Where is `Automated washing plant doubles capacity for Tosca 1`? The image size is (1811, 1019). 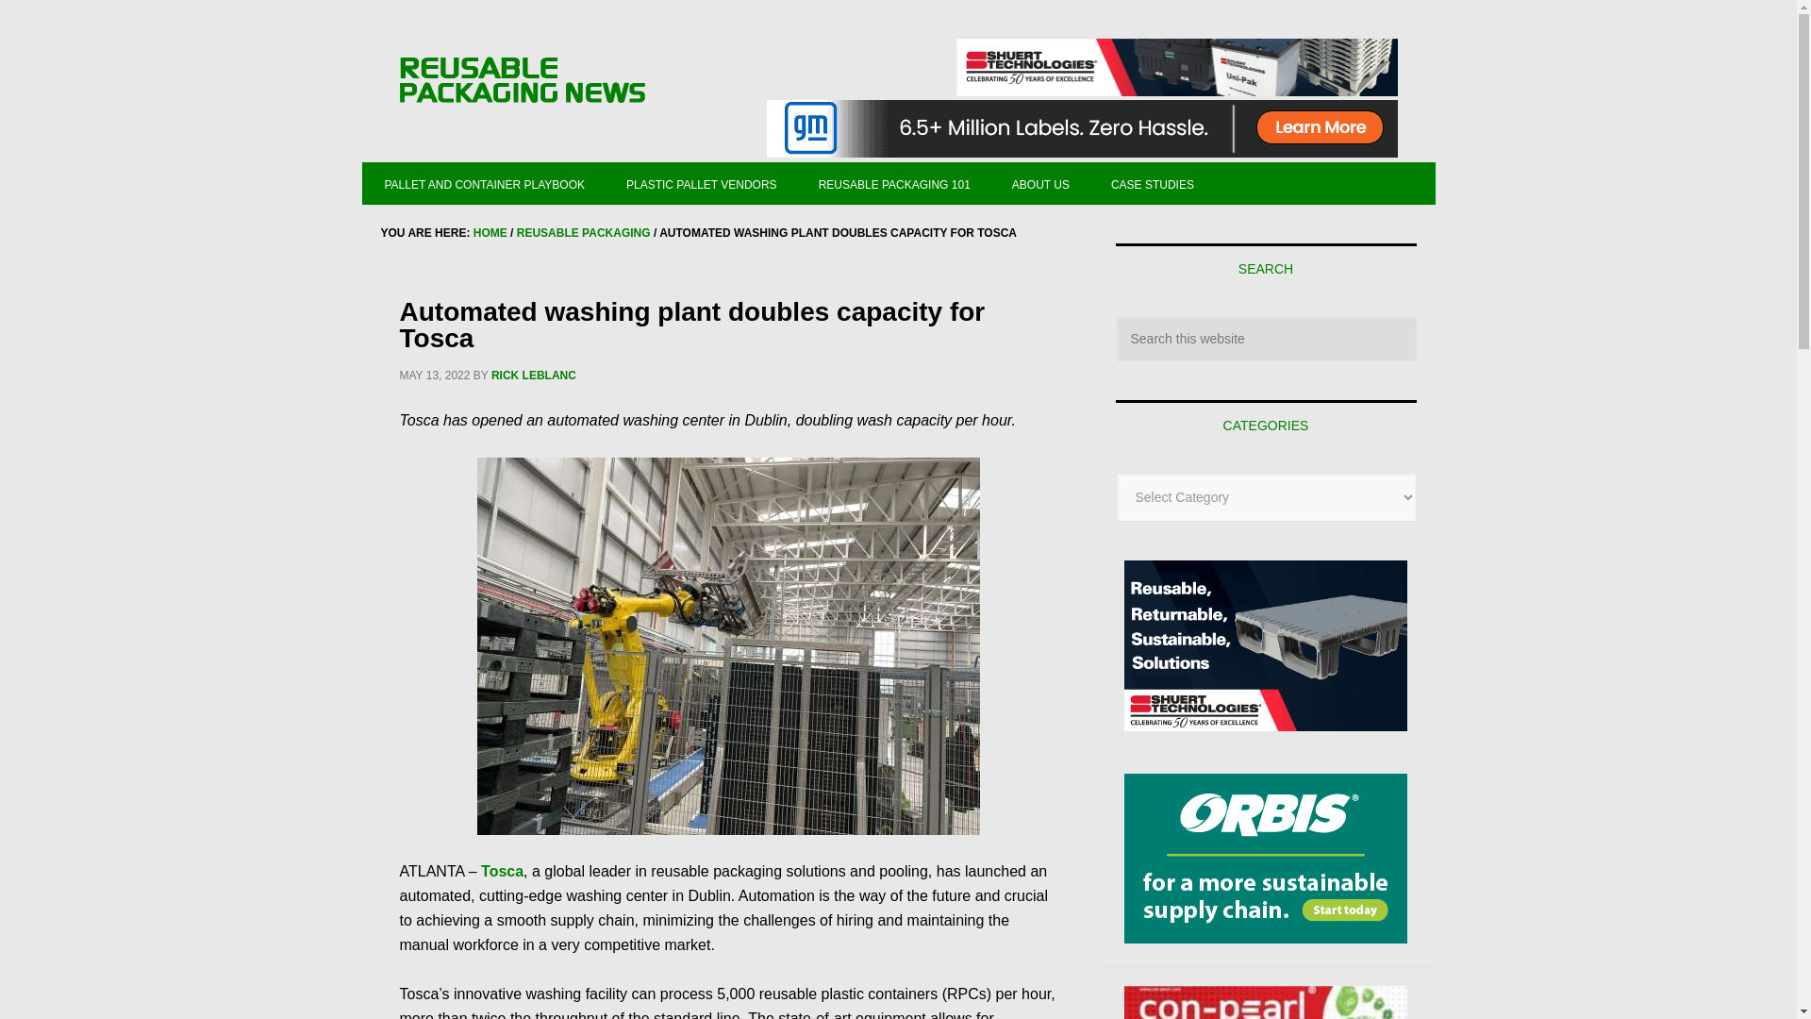
Automated washing plant doubles capacity for Tosca 1 is located at coordinates (728, 645).